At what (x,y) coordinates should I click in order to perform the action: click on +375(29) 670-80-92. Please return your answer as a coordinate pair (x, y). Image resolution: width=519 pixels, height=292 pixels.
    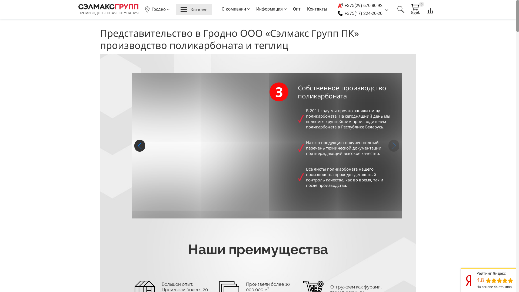
    Looking at the image, I should click on (364, 5).